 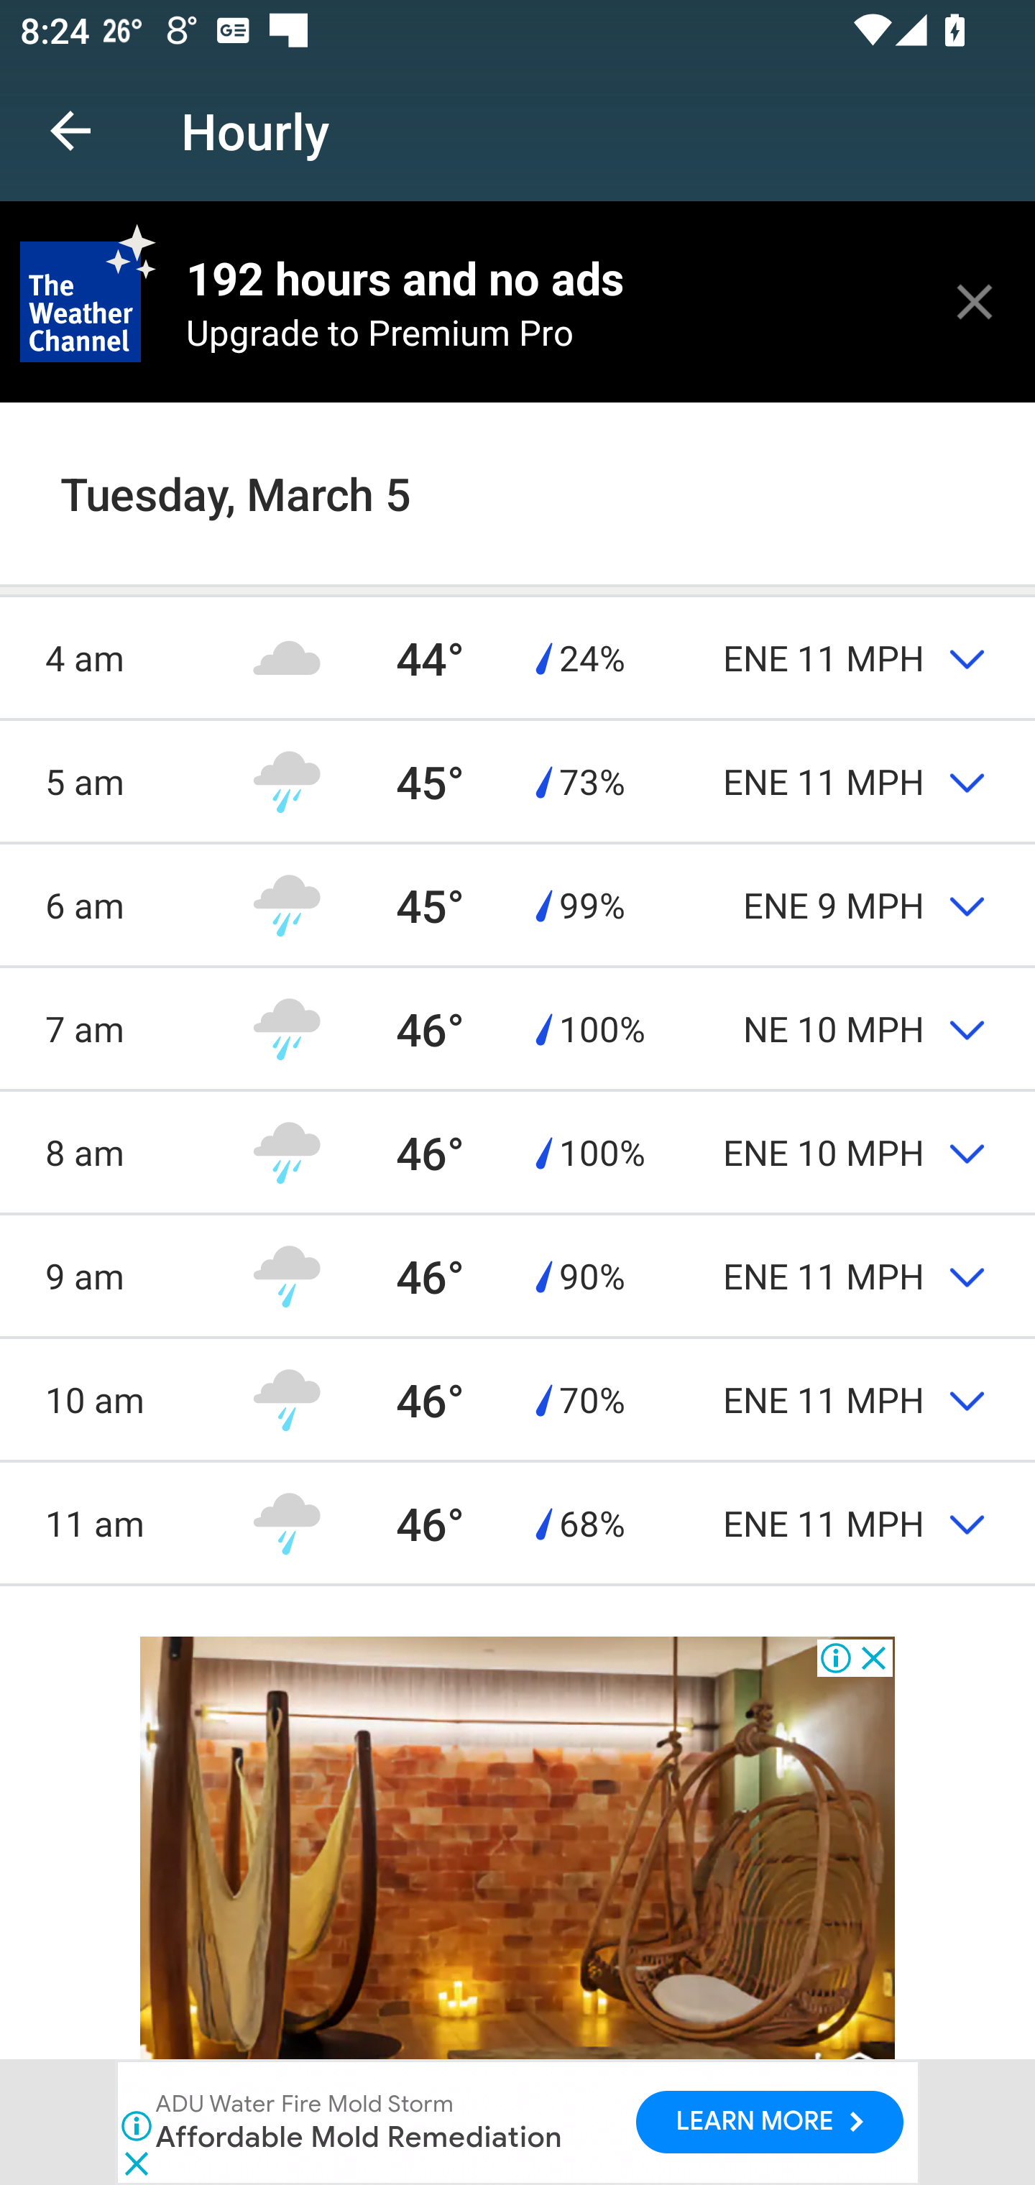 I want to click on LEARN MORE, so click(x=769, y=2122).